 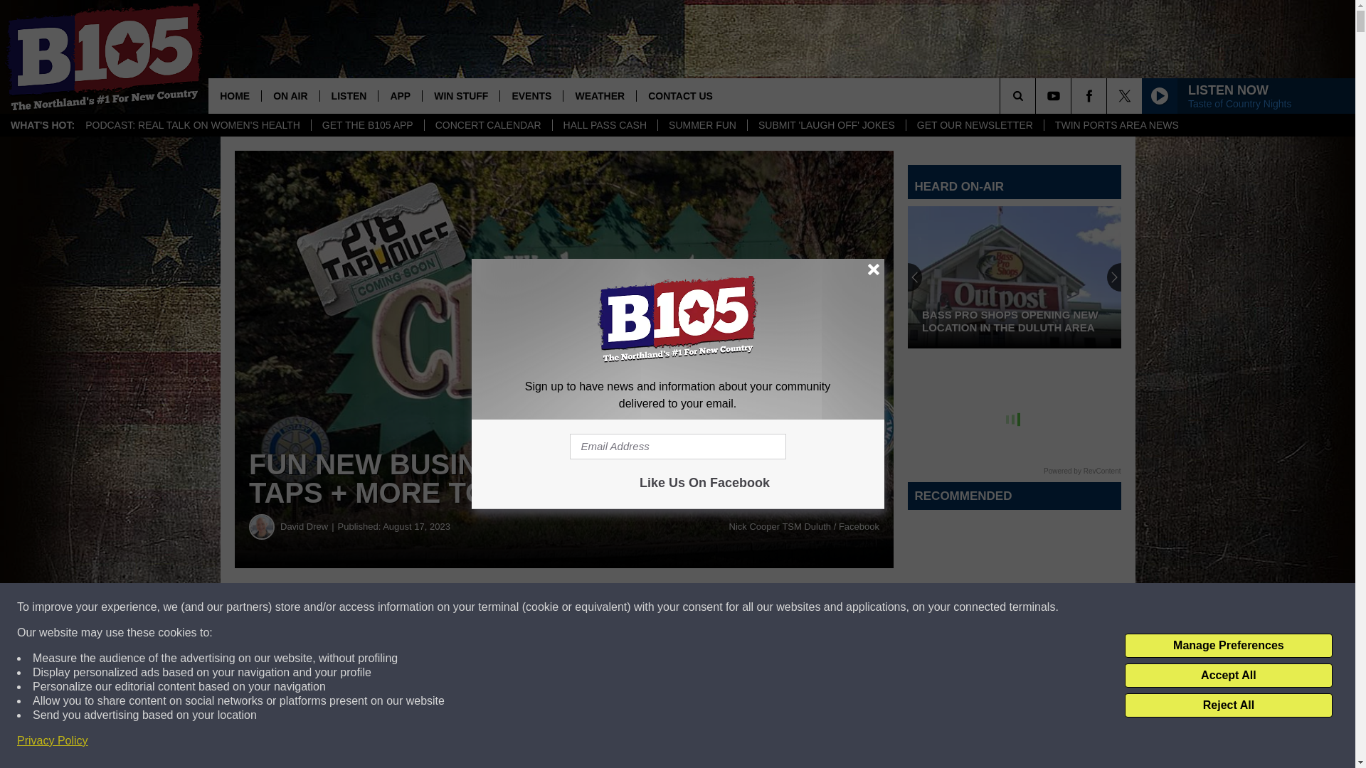 What do you see at coordinates (487, 125) in the screenshot?
I see `CONCERT CALENDAR` at bounding box center [487, 125].